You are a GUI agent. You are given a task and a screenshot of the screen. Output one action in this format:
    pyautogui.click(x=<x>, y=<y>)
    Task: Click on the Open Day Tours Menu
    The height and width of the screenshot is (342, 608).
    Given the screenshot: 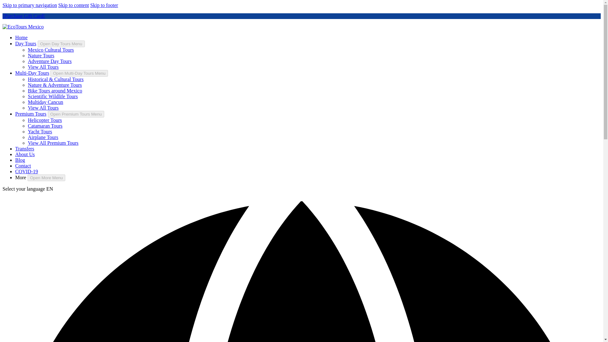 What is the action you would take?
    pyautogui.click(x=61, y=44)
    